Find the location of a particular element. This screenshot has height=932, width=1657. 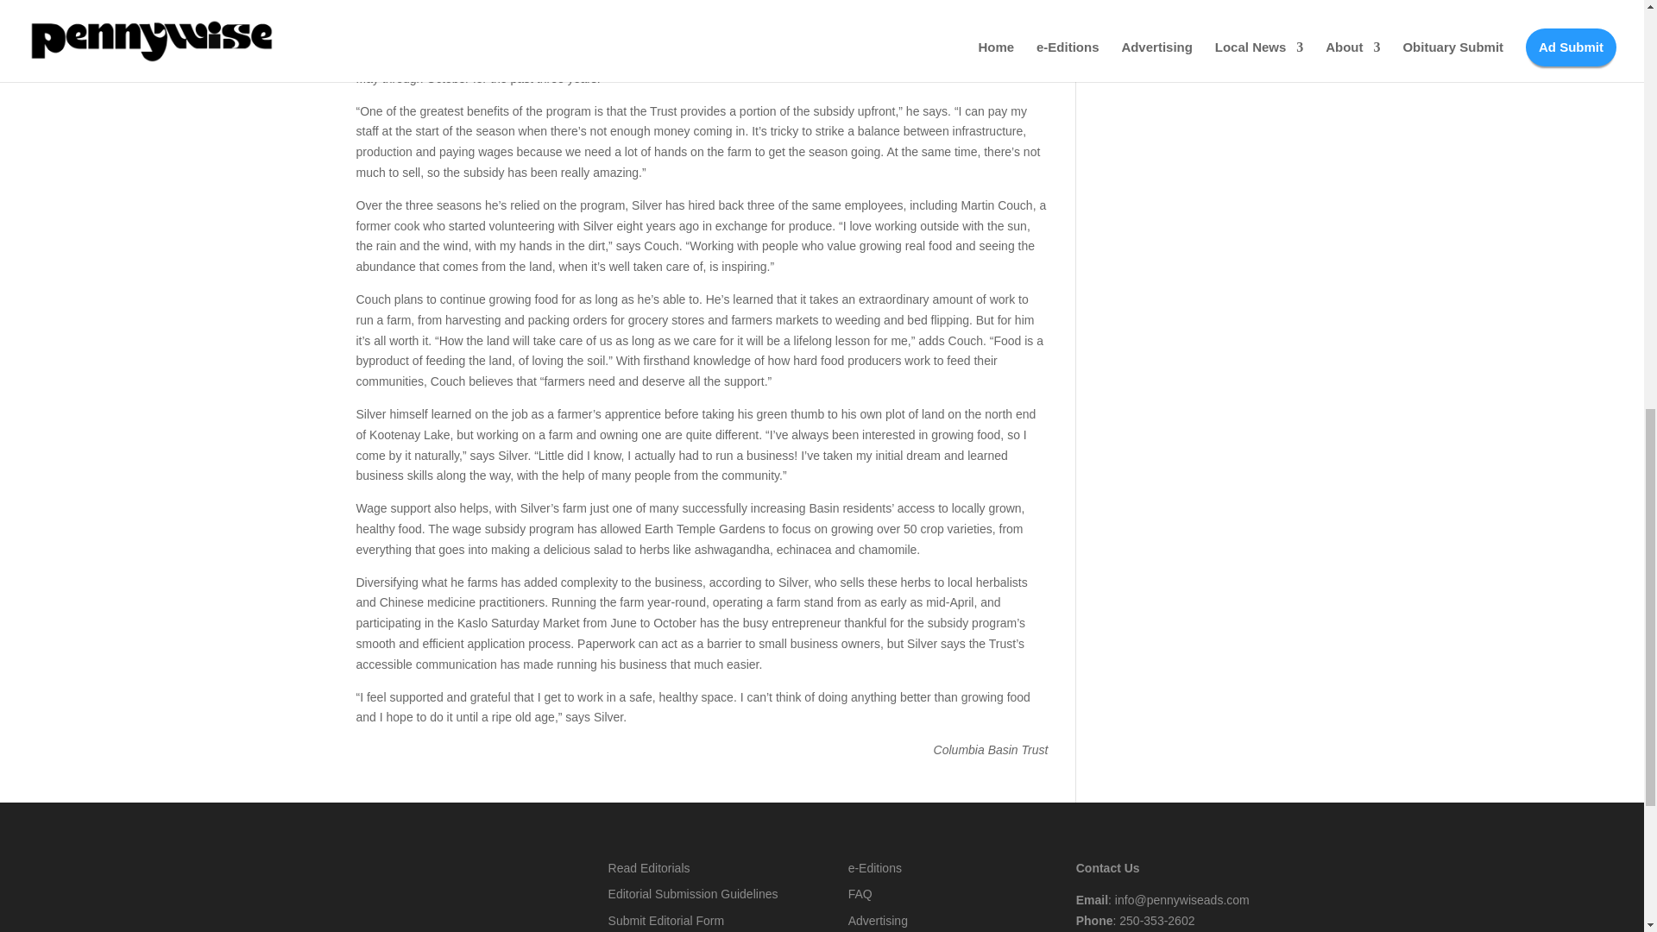

Read Editorials is located at coordinates (649, 868).